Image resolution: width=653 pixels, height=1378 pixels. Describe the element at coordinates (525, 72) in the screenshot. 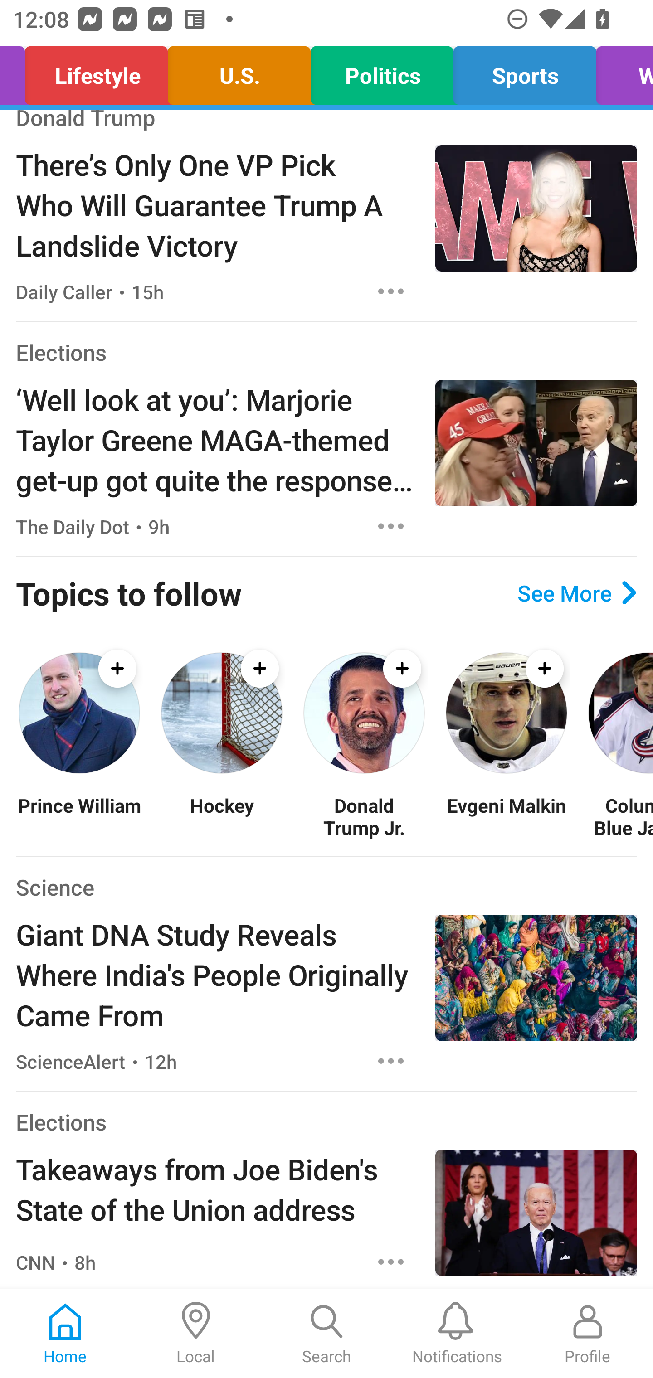

I see `Sports` at that location.